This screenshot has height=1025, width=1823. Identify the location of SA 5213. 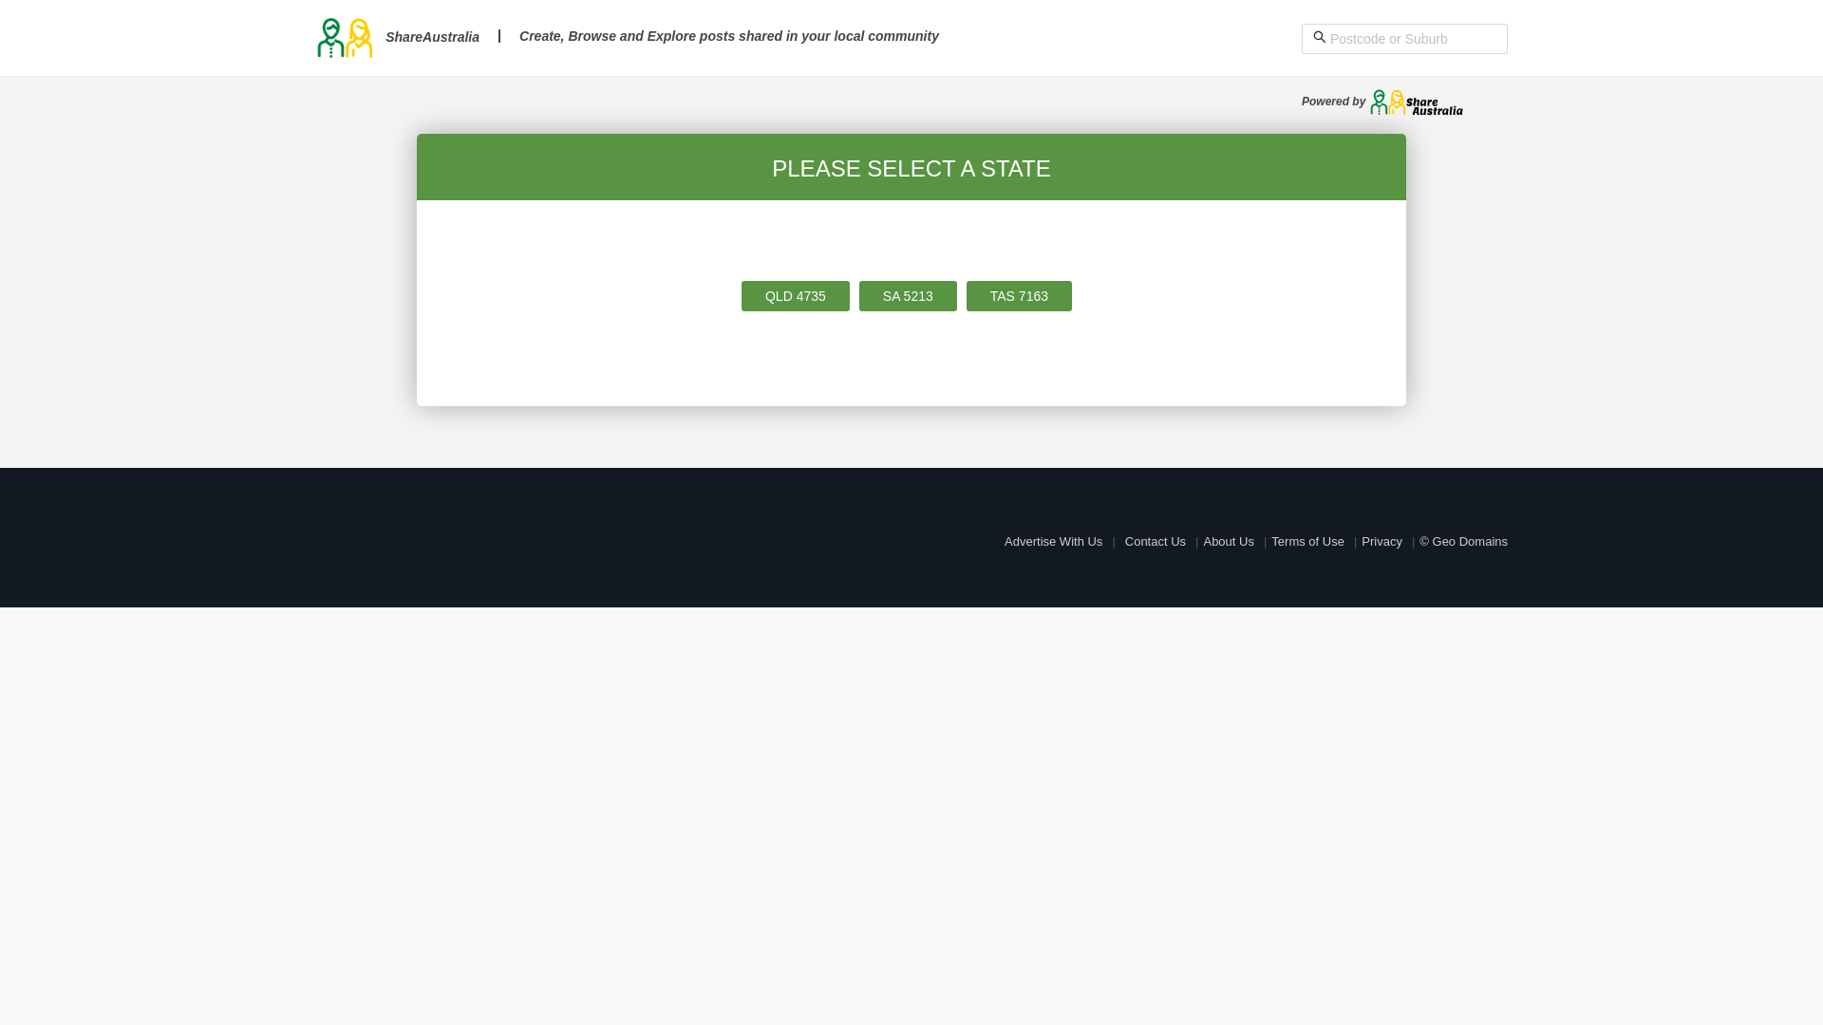
(908, 296).